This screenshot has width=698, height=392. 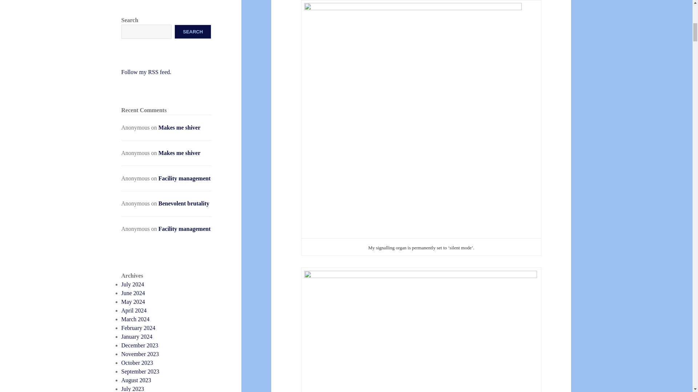 What do you see at coordinates (137, 363) in the screenshot?
I see `October 2023` at bounding box center [137, 363].